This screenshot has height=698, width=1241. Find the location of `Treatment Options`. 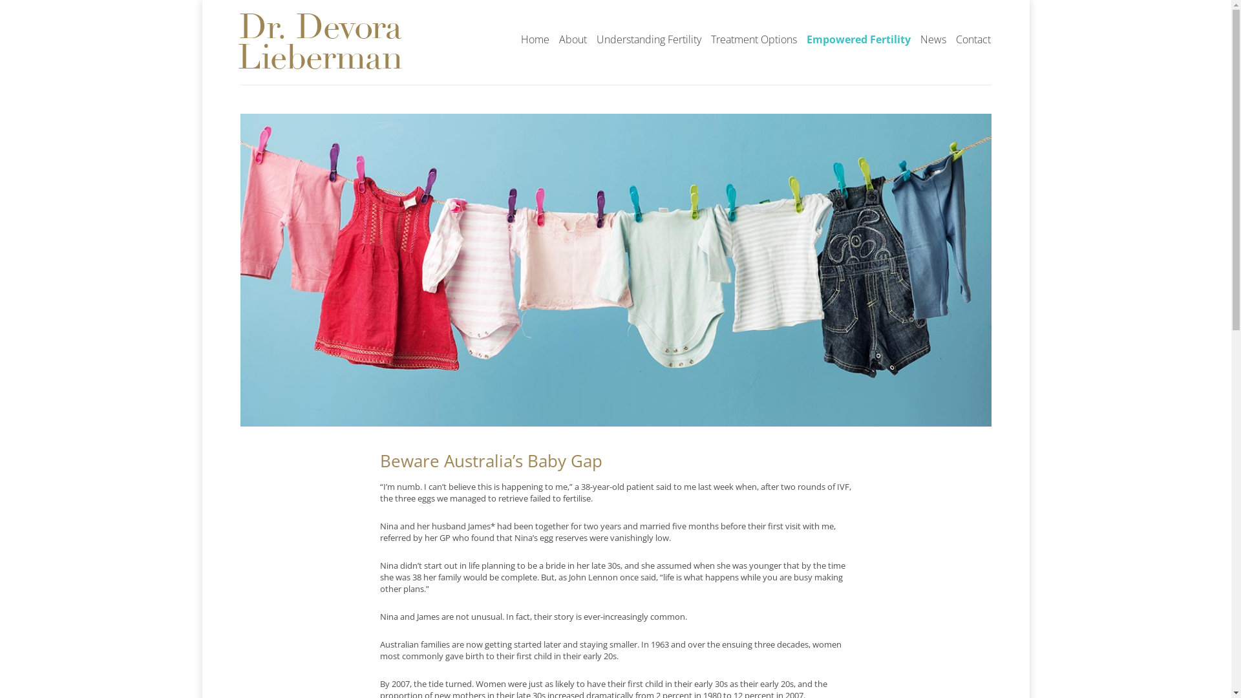

Treatment Options is located at coordinates (754, 40).